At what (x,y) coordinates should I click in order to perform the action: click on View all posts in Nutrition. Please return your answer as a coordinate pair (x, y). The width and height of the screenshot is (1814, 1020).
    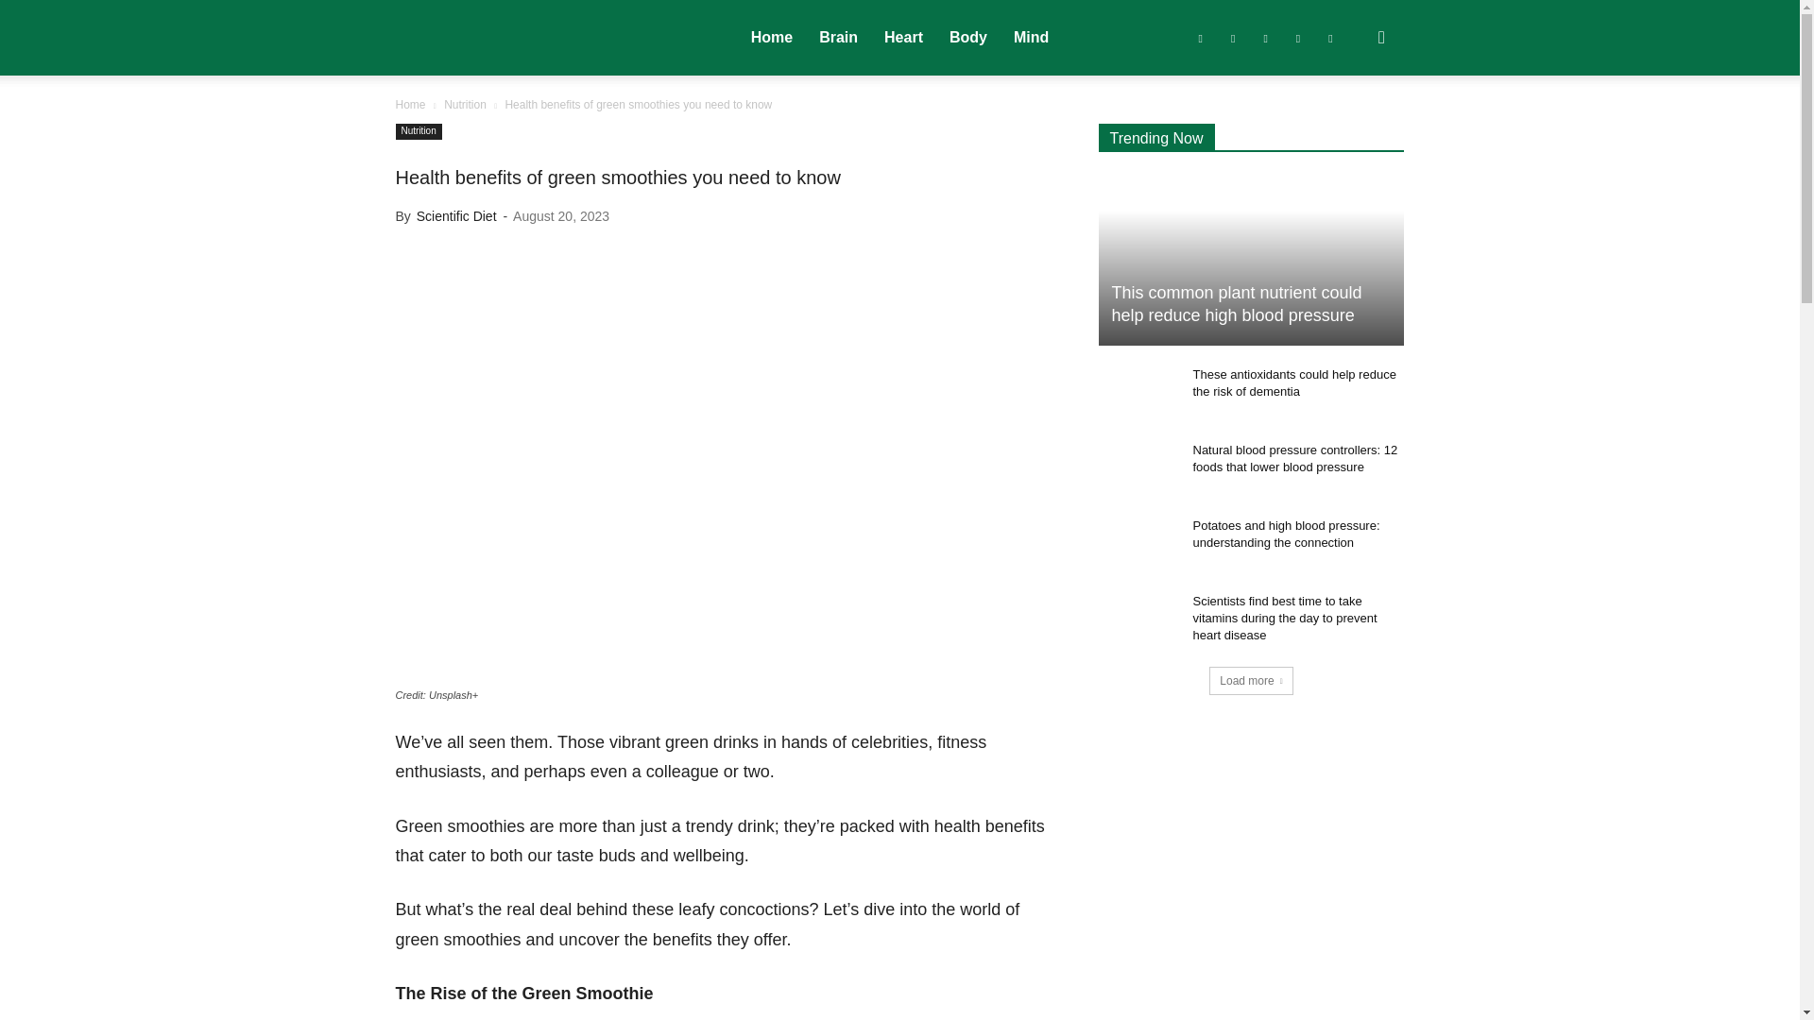
    Looking at the image, I should click on (465, 104).